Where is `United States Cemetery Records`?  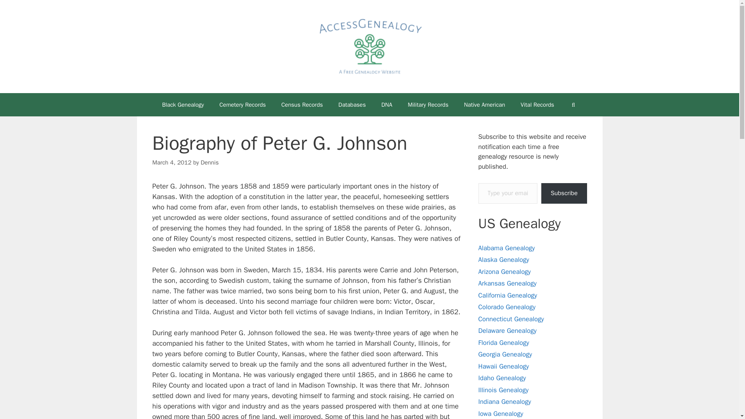 United States Cemetery Records is located at coordinates (243, 105).